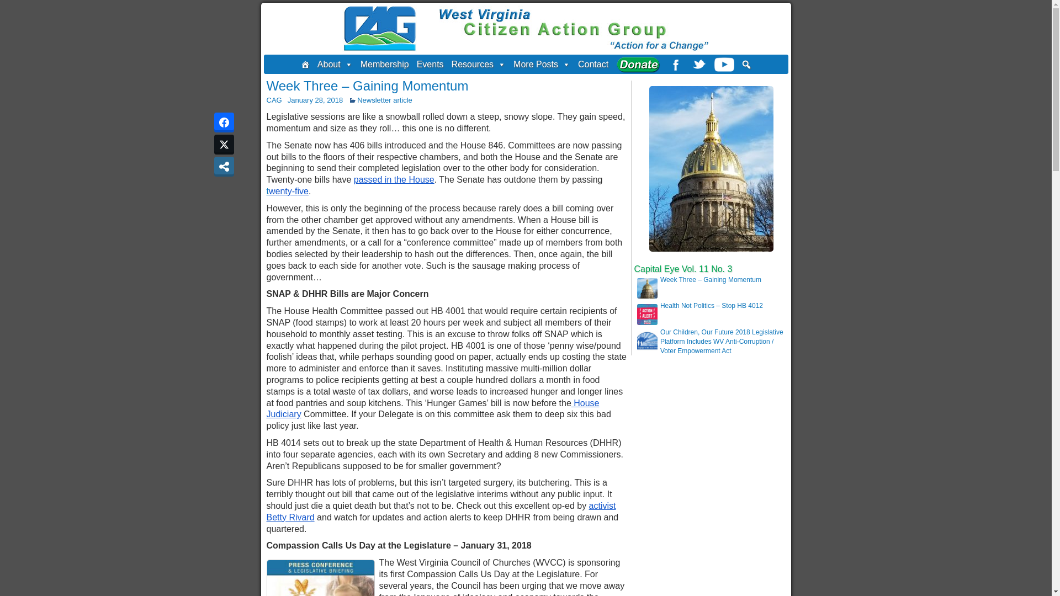 The height and width of the screenshot is (596, 1060). What do you see at coordinates (315, 100) in the screenshot?
I see `January 28, 2018` at bounding box center [315, 100].